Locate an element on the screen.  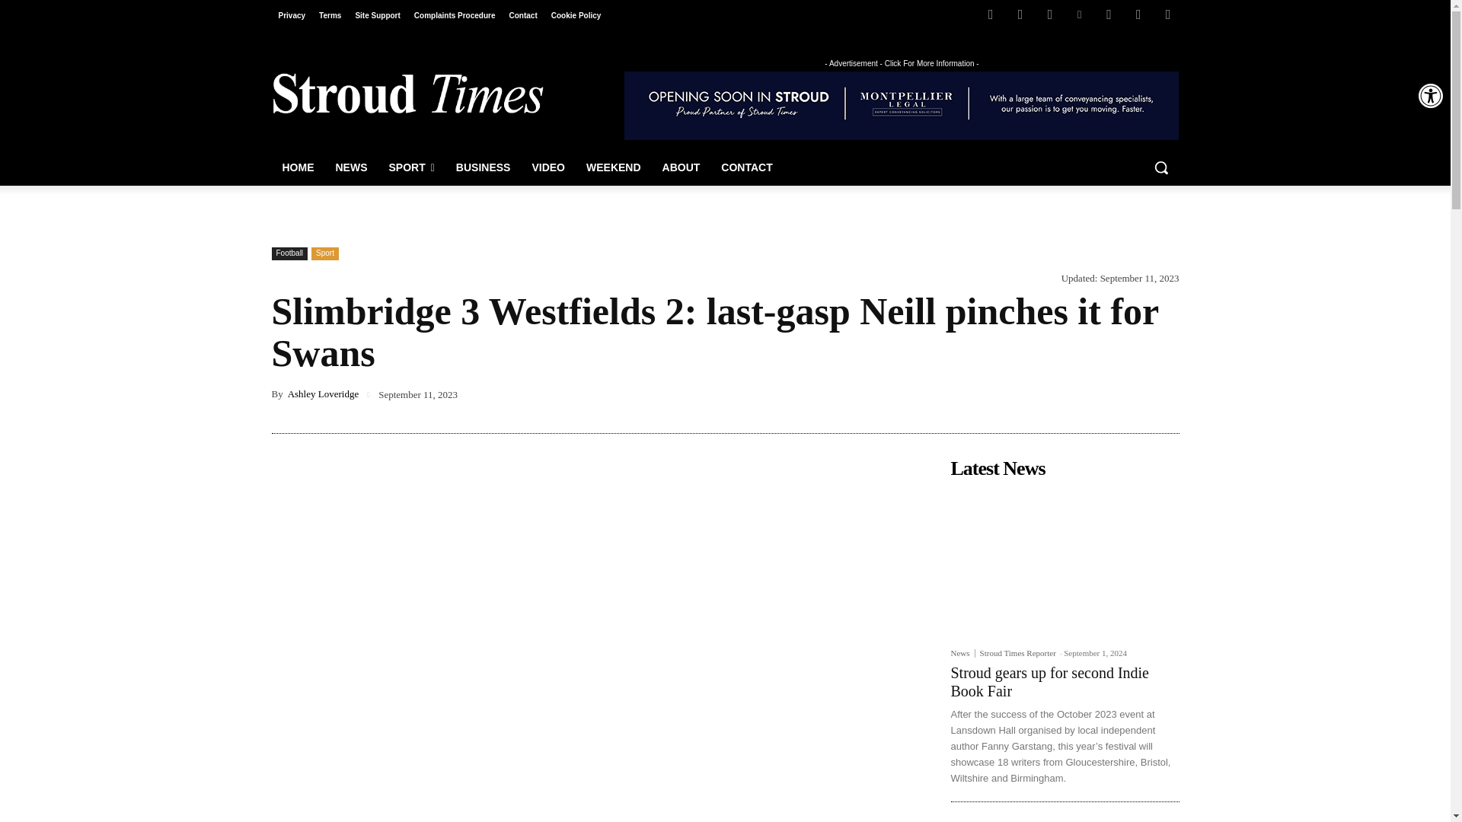
Contact is located at coordinates (523, 15).